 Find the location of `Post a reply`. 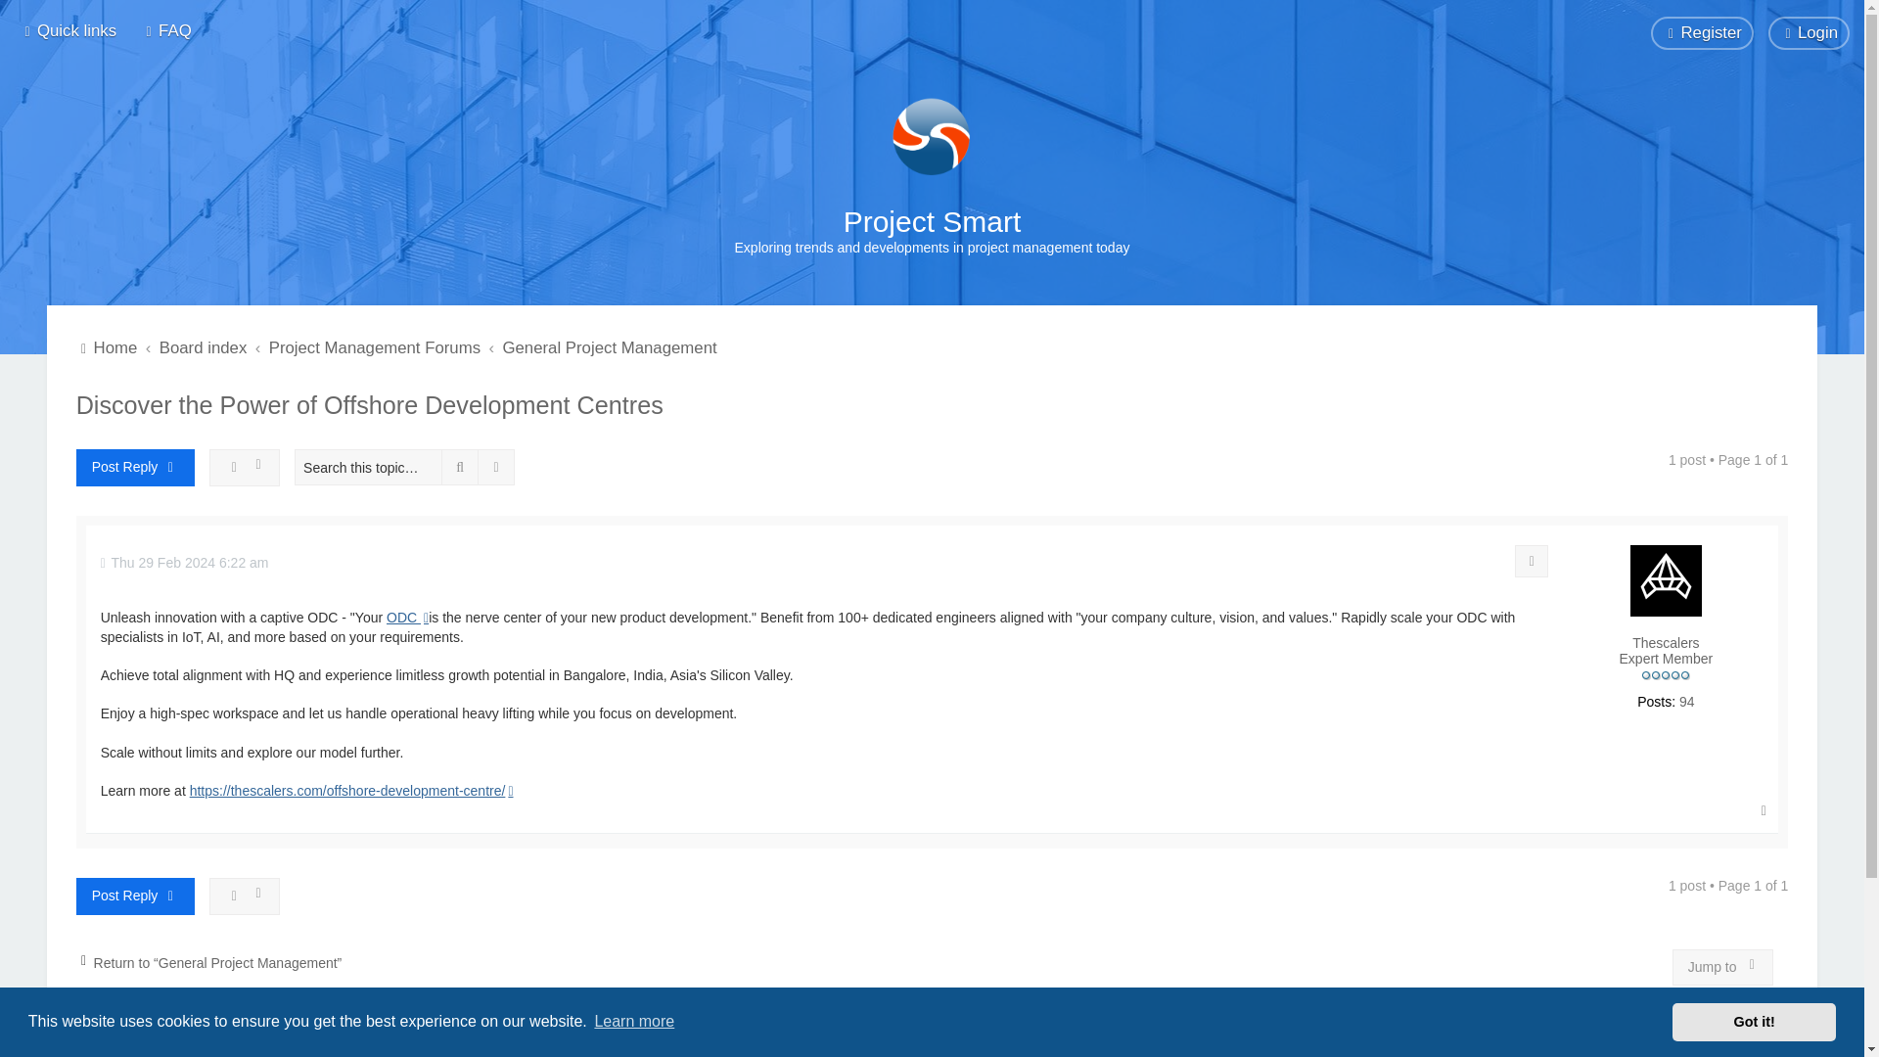

Post a reply is located at coordinates (135, 468).